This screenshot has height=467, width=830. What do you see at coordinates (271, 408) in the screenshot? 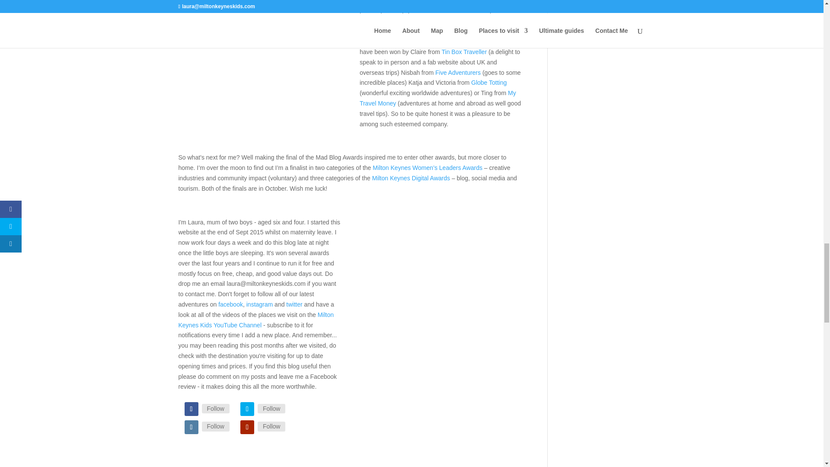
I see `Twitter` at bounding box center [271, 408].